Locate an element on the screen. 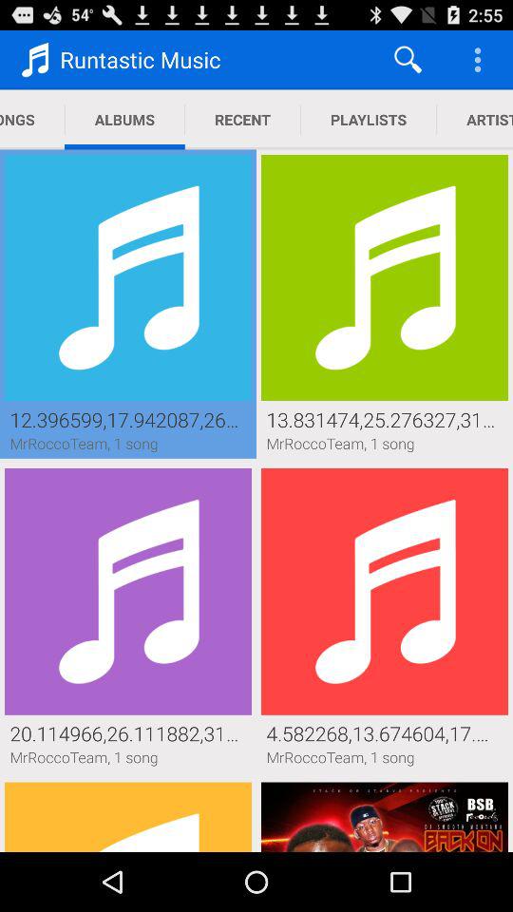 The image size is (513, 912). click the item next to artists item is located at coordinates (369, 120).